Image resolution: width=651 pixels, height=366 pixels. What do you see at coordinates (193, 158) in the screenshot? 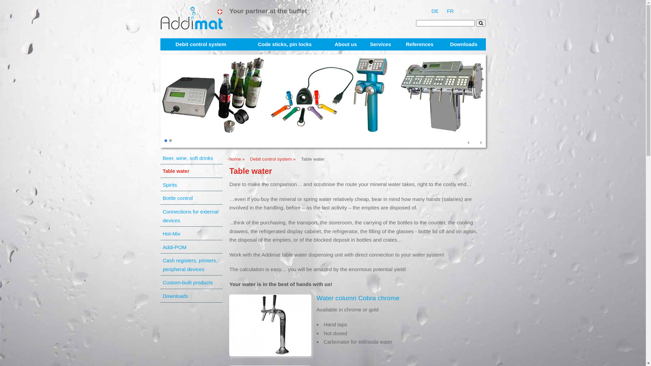
I see `Beer, wine, soft drinks` at bounding box center [193, 158].